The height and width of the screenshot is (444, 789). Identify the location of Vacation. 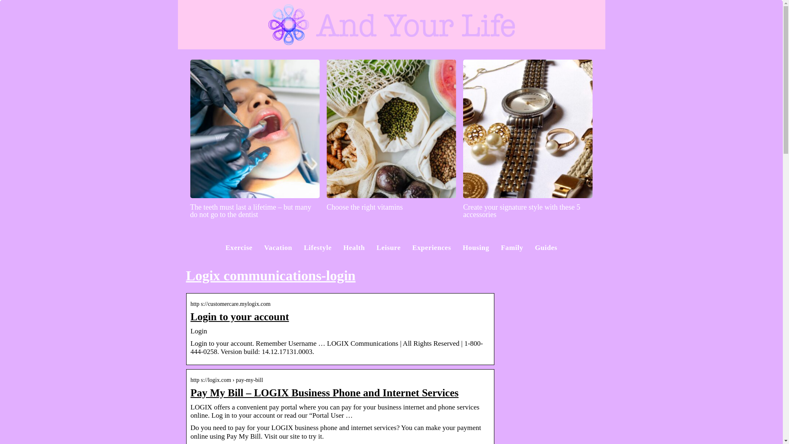
(278, 247).